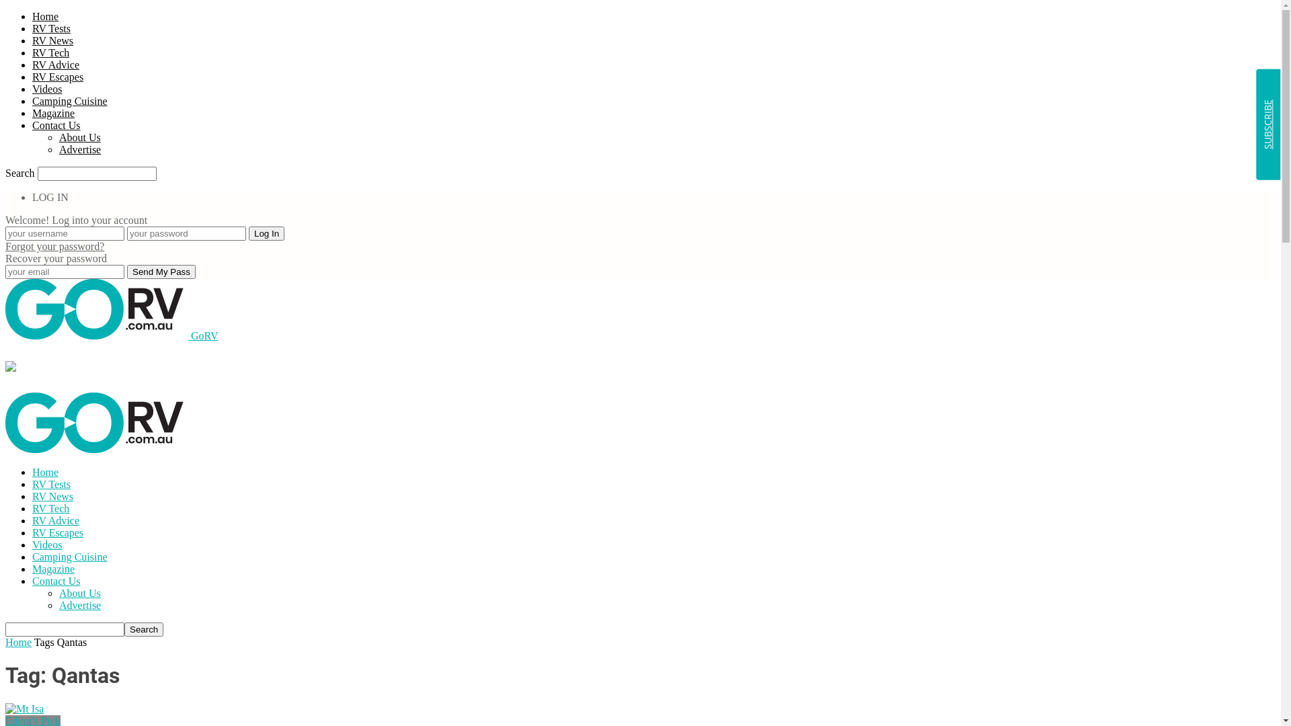  I want to click on RV Advice, so click(56, 65).